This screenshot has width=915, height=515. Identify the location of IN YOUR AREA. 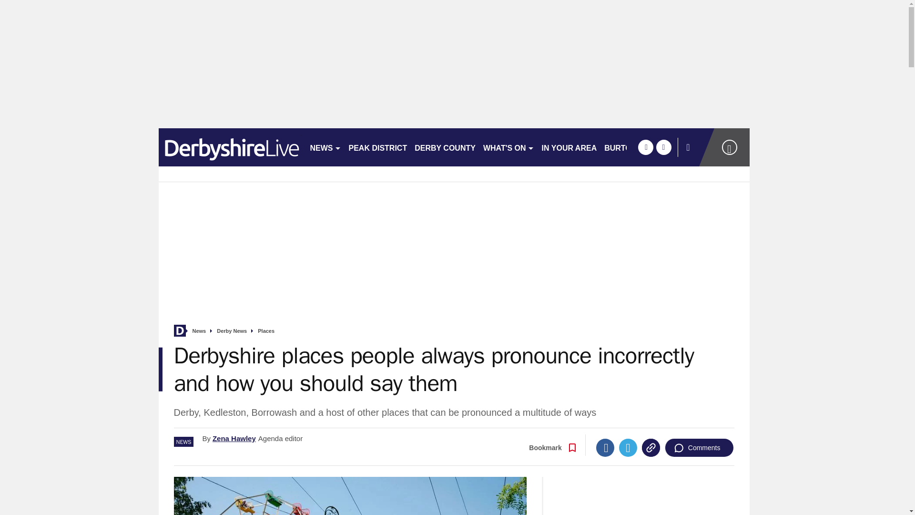
(569, 147).